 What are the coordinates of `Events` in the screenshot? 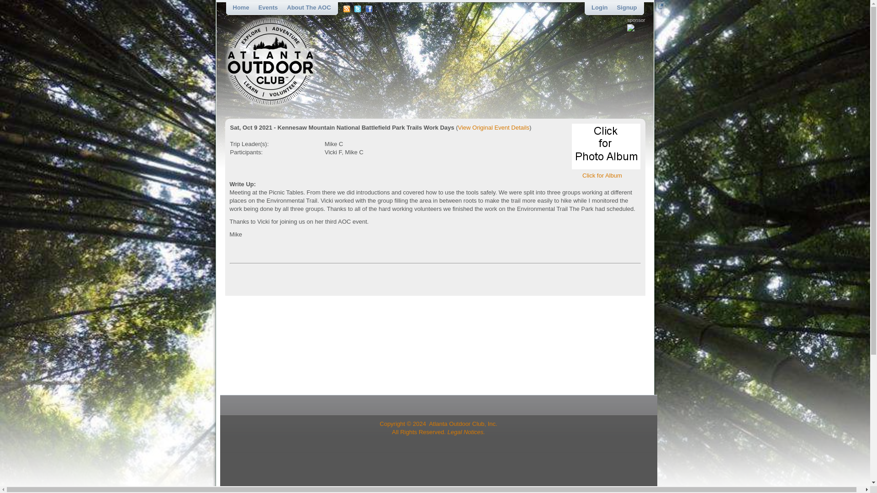 It's located at (268, 7).